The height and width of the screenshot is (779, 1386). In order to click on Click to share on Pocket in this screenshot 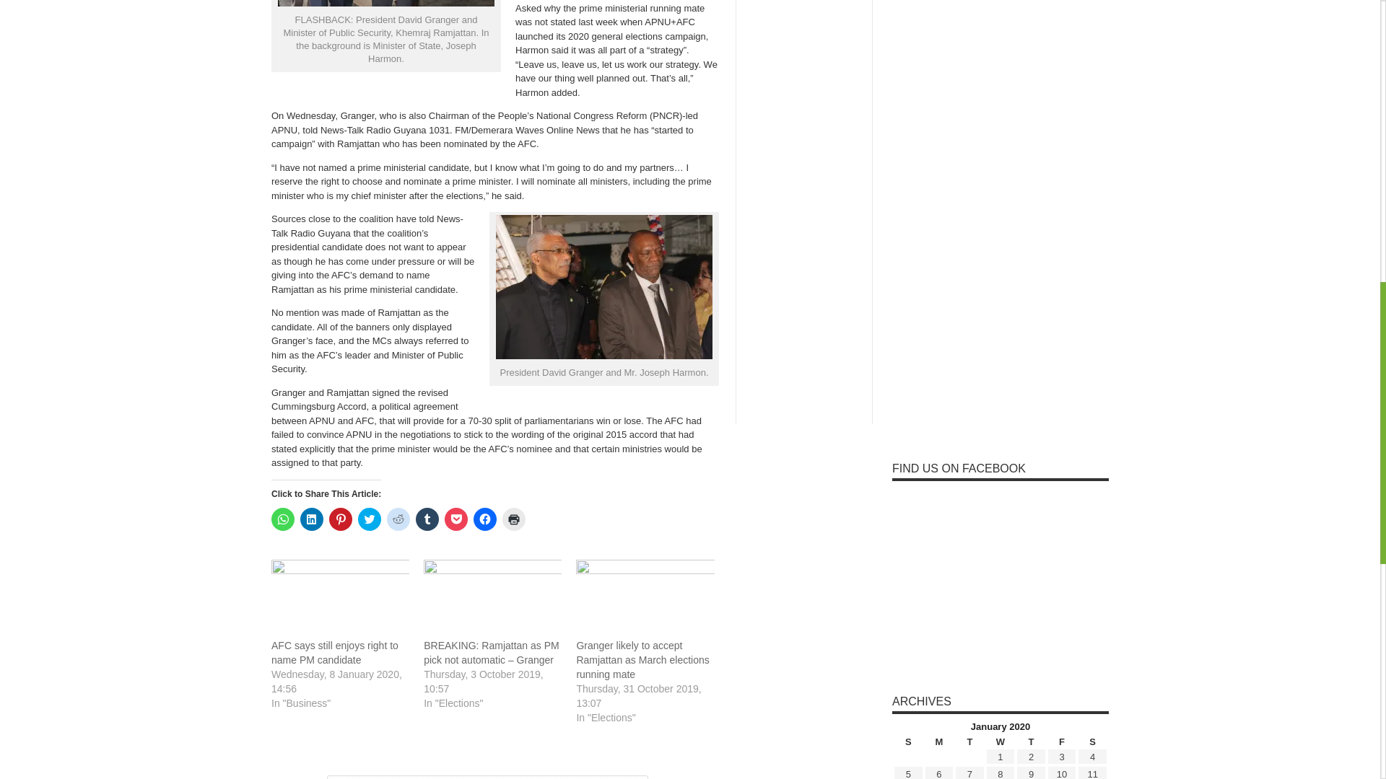, I will do `click(456, 519)`.